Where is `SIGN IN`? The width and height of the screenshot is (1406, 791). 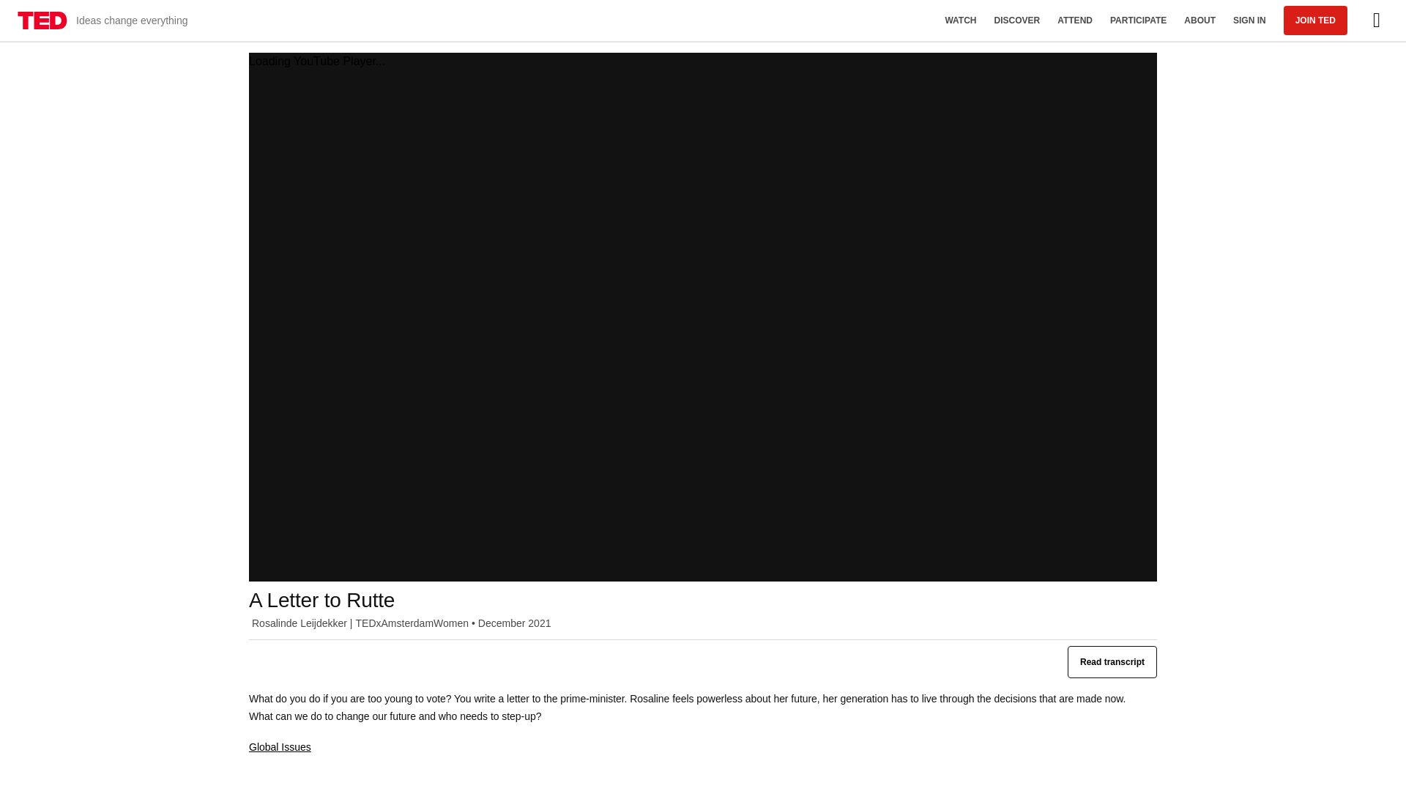 SIGN IN is located at coordinates (1249, 21).